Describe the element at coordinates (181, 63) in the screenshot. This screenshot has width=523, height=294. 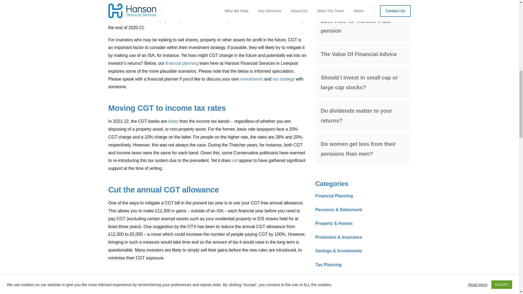
I see `financial planning` at that location.